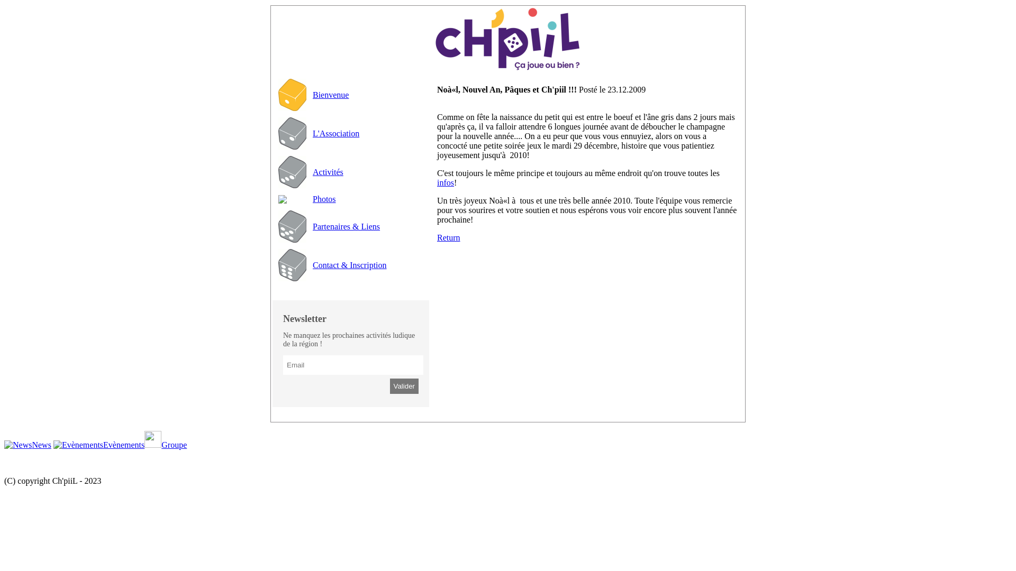  I want to click on Groupe, so click(166, 445).